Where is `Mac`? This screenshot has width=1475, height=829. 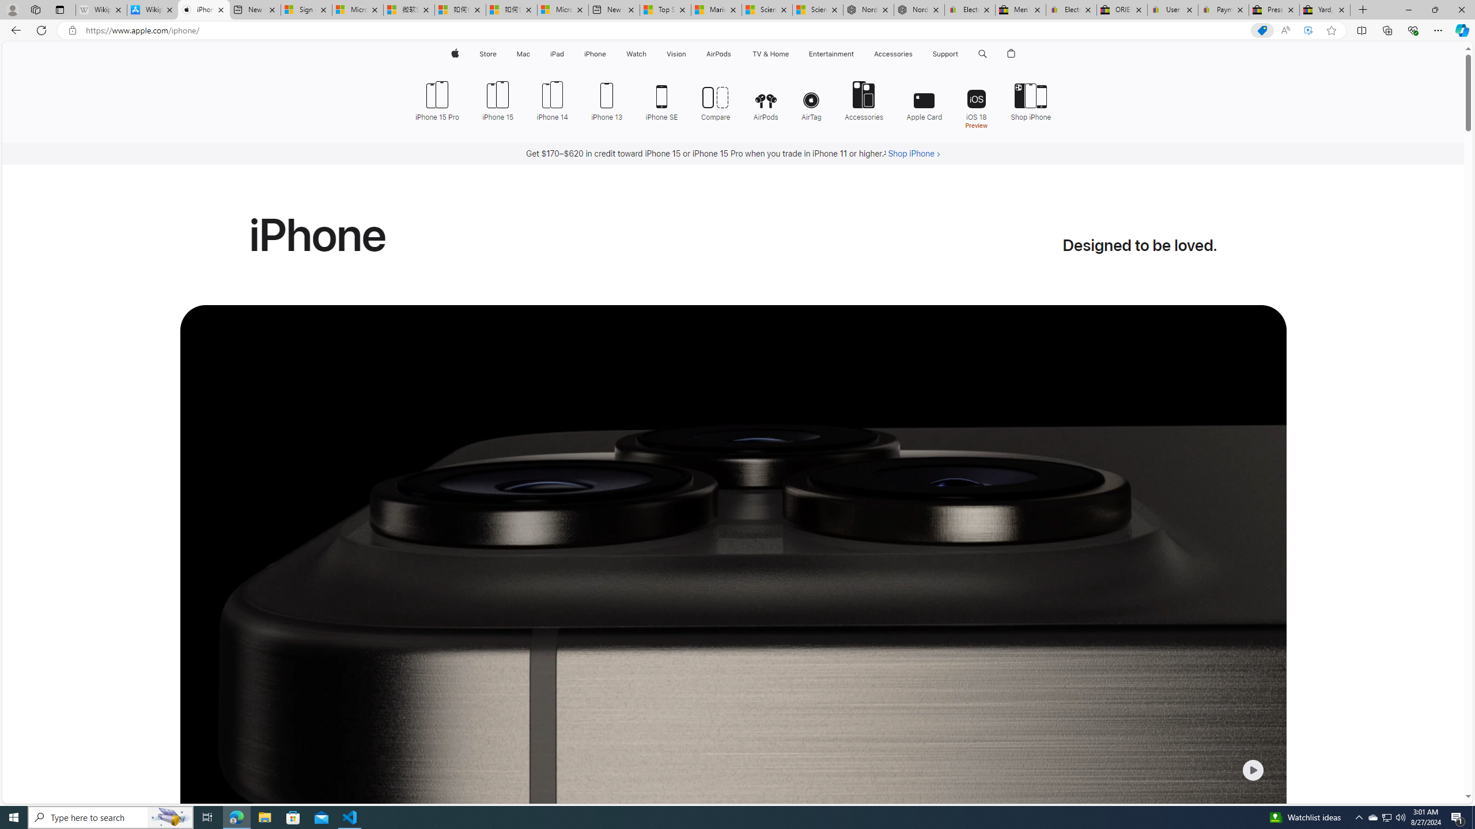
Mac is located at coordinates (523, 54).